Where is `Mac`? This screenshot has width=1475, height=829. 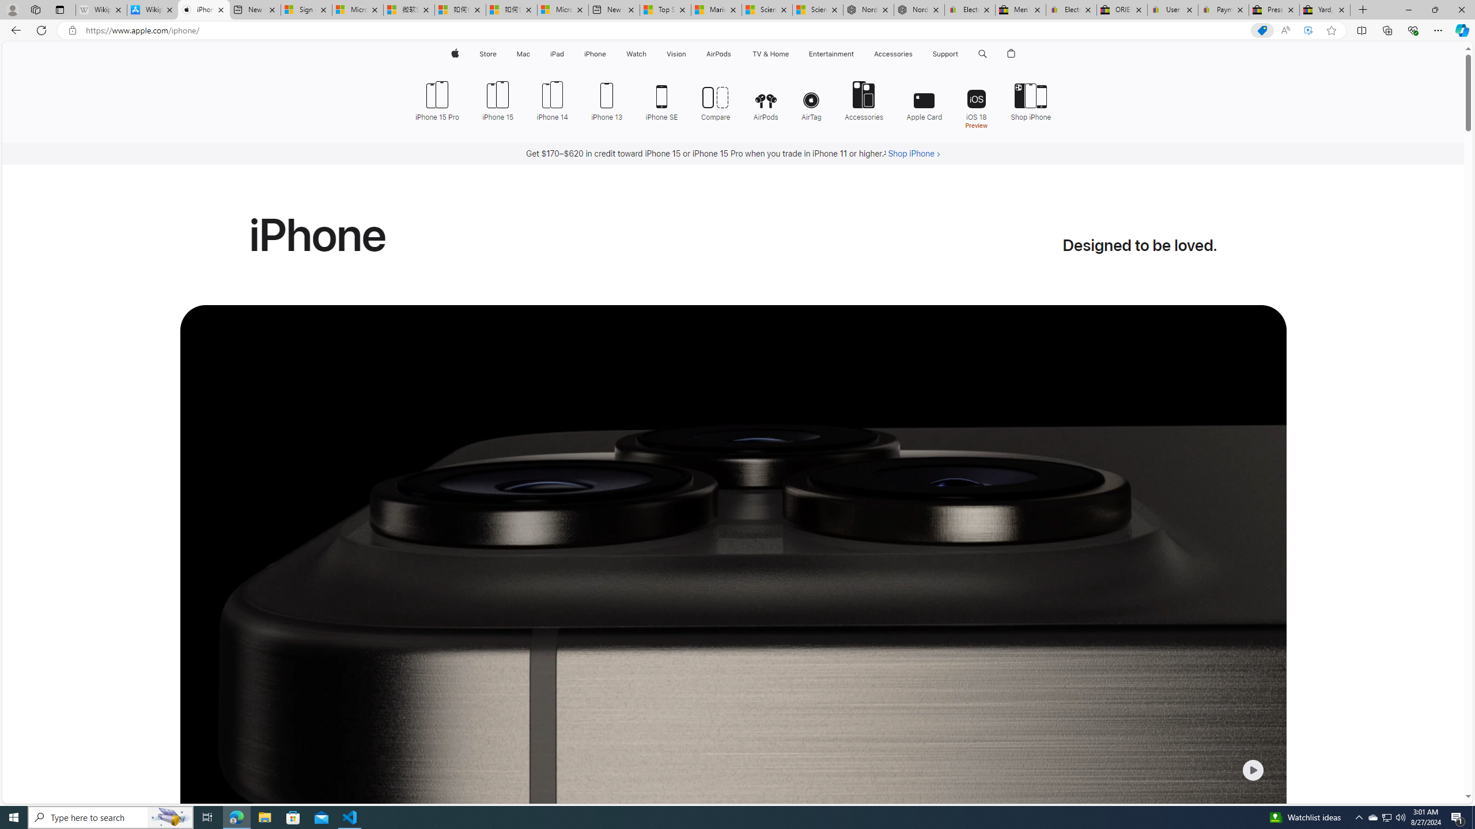
Mac is located at coordinates (523, 54).